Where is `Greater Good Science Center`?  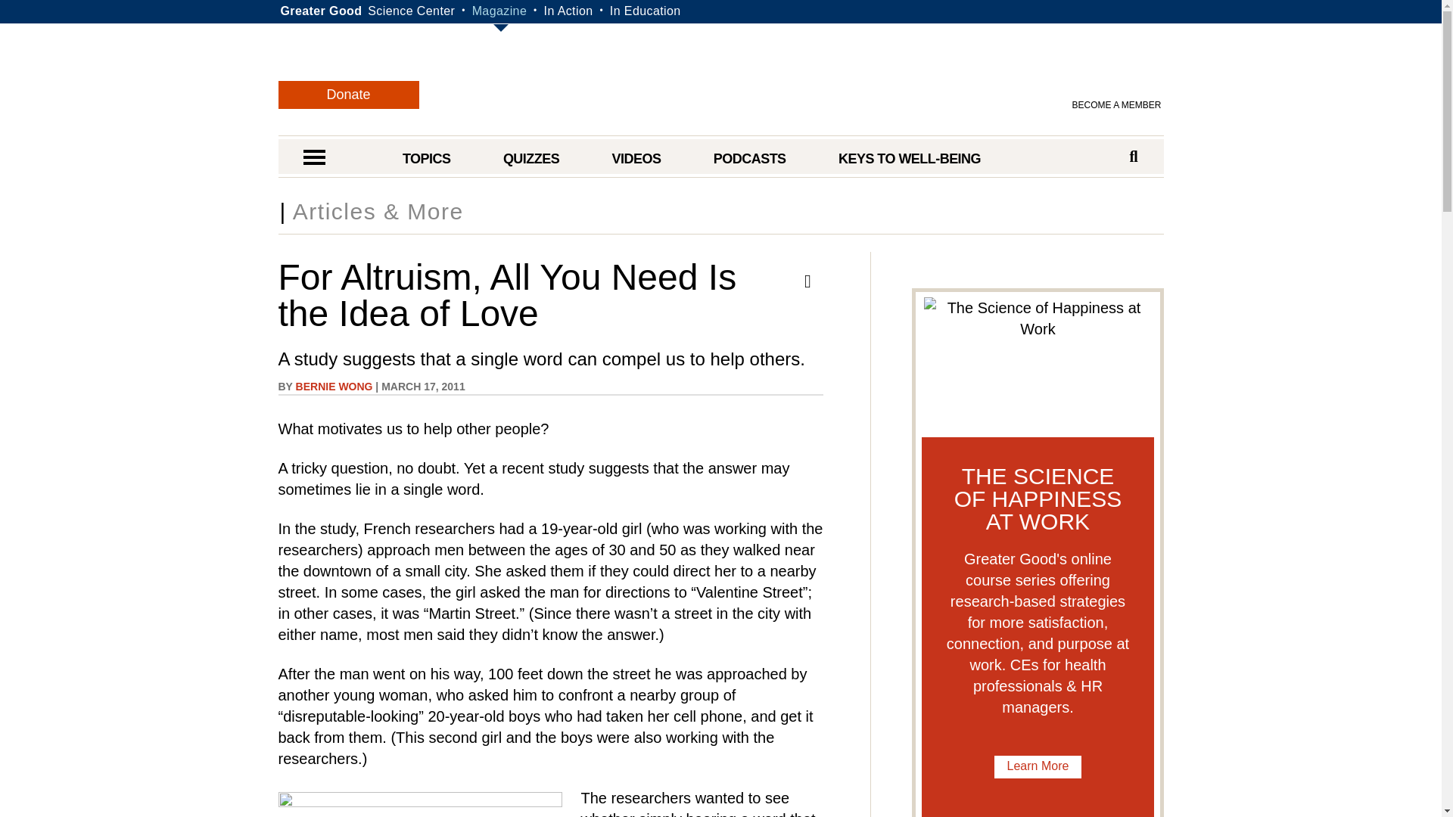 Greater Good Science Center is located at coordinates (410, 11).